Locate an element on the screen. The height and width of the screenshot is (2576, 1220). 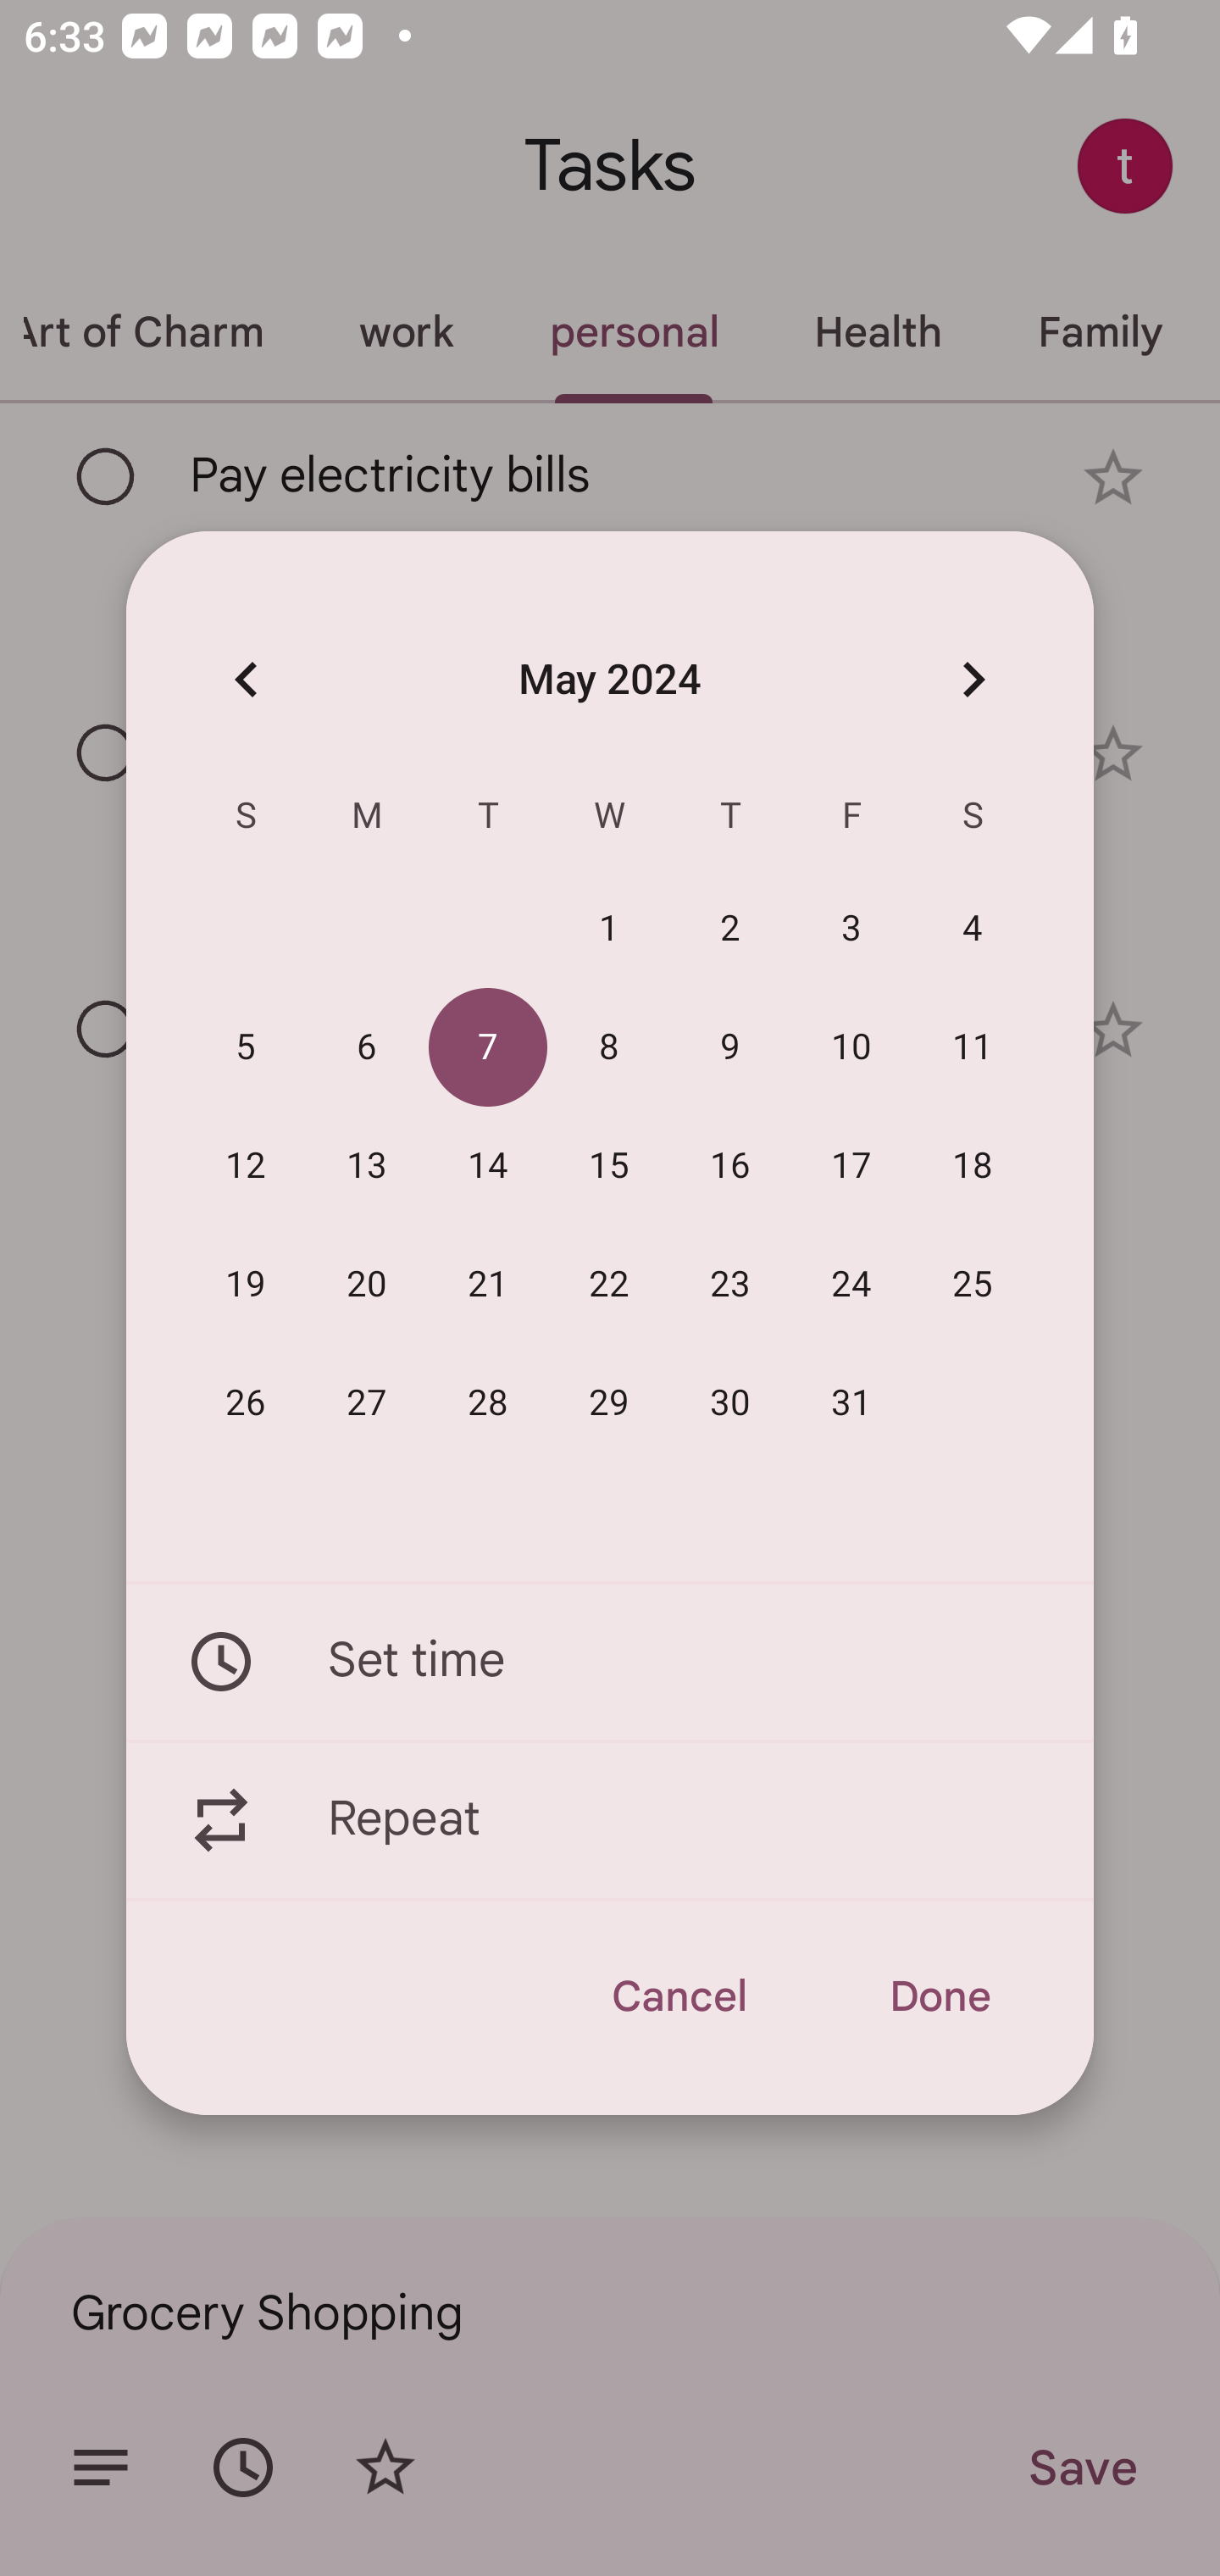
14 14 May 2024 is located at coordinates (488, 1167).